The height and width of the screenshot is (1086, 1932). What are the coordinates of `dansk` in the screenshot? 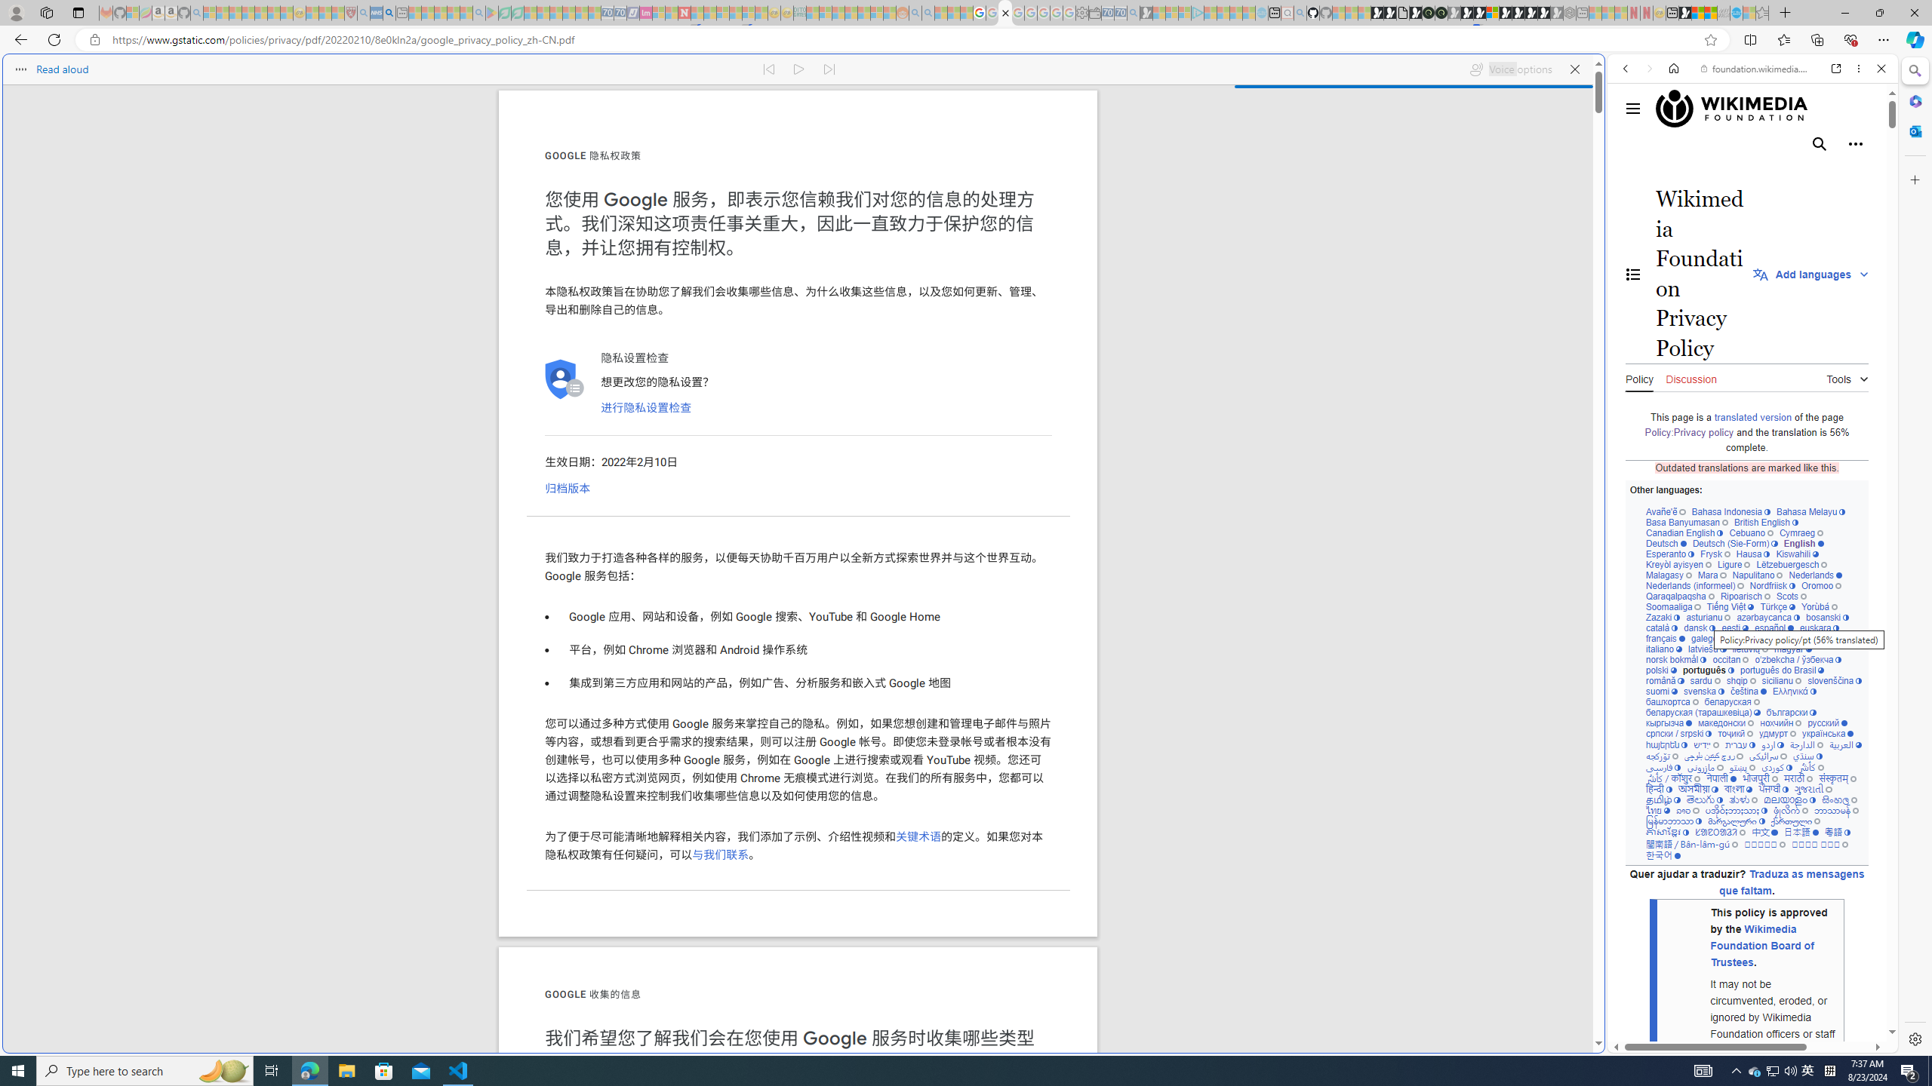 It's located at (1699, 627).